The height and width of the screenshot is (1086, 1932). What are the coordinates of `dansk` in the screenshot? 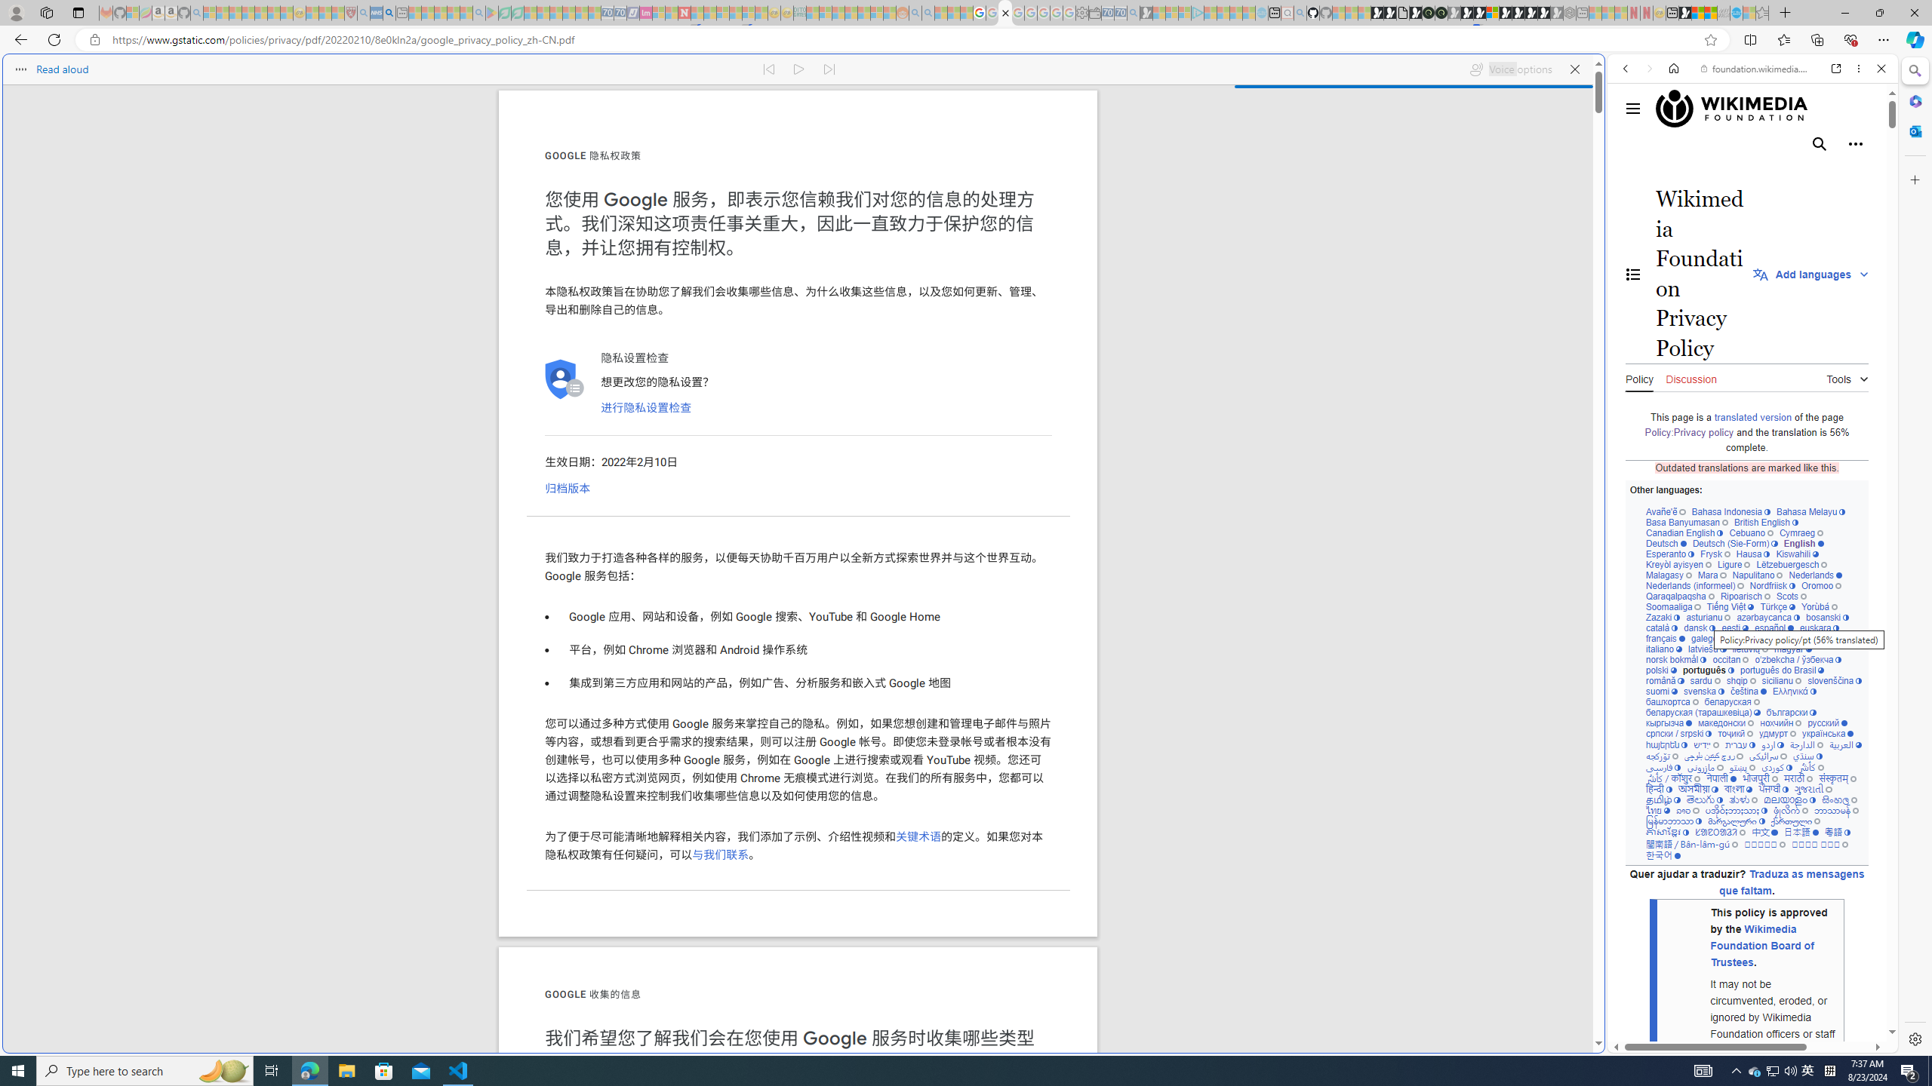 It's located at (1699, 627).